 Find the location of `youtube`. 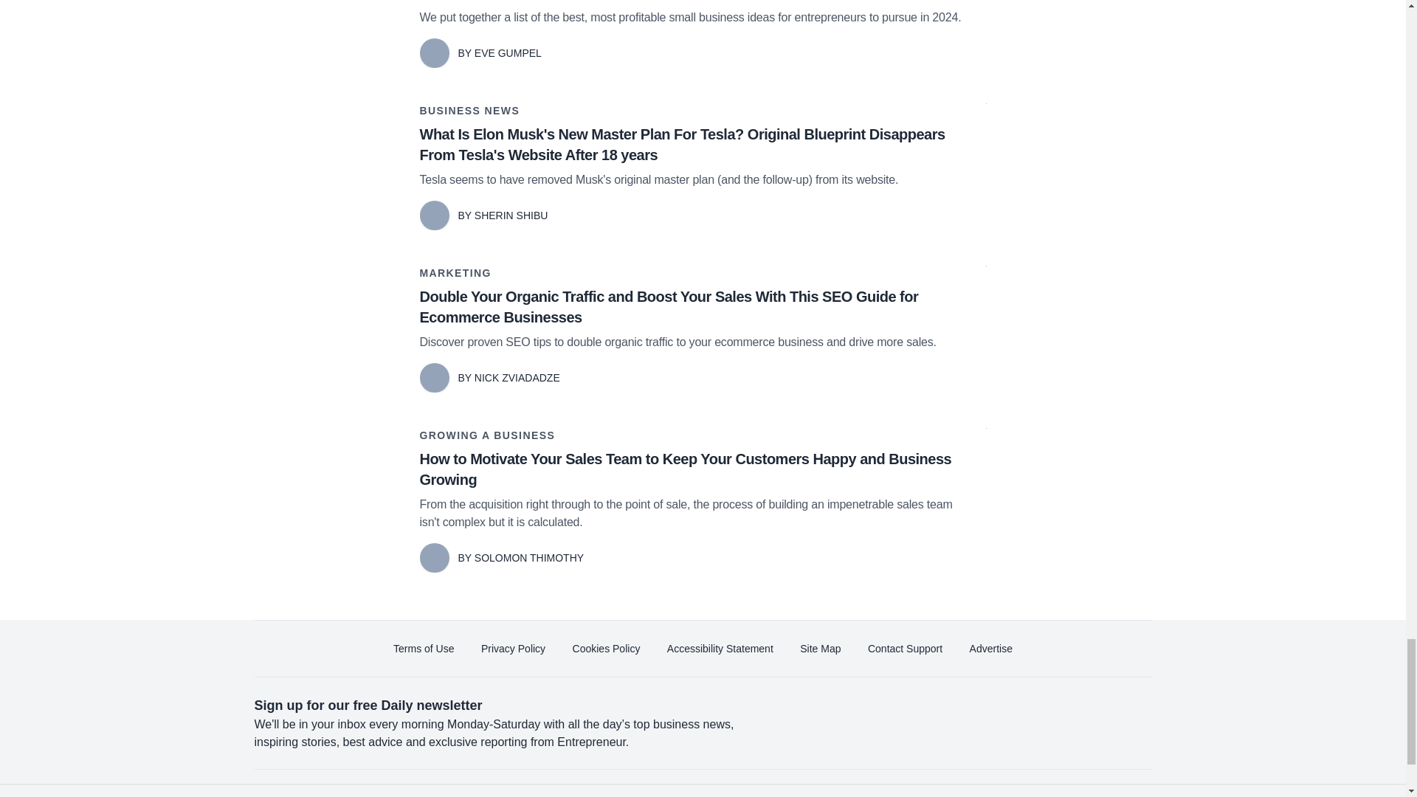

youtube is located at coordinates (968, 793).